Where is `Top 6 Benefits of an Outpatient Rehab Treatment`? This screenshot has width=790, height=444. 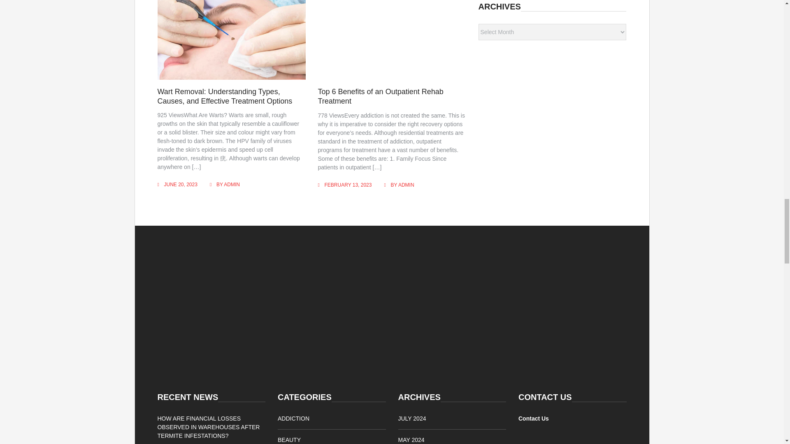
Top 6 Benefits of an Outpatient Rehab Treatment is located at coordinates (381, 96).